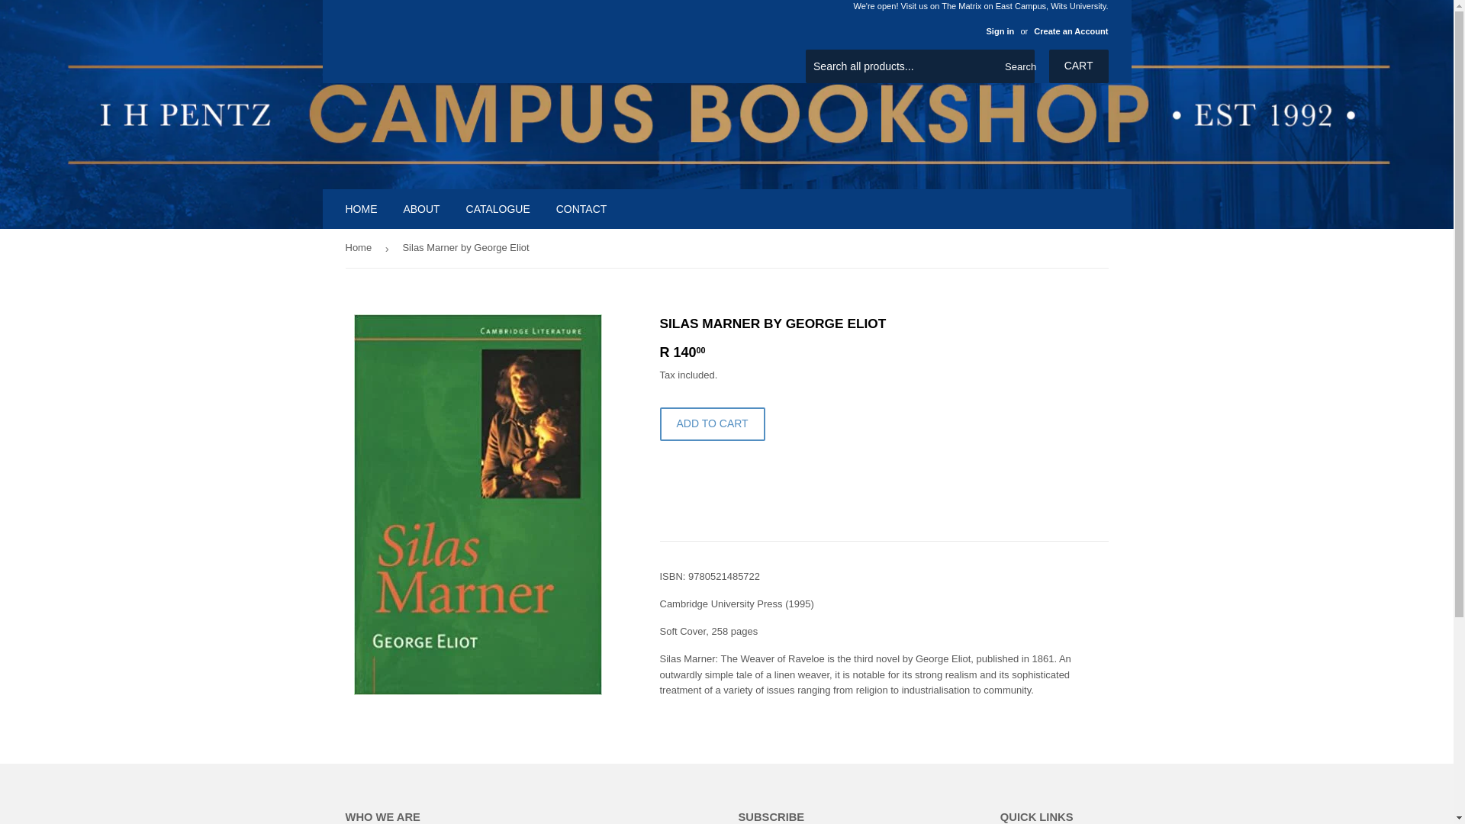  I want to click on Create an Account, so click(1071, 31).